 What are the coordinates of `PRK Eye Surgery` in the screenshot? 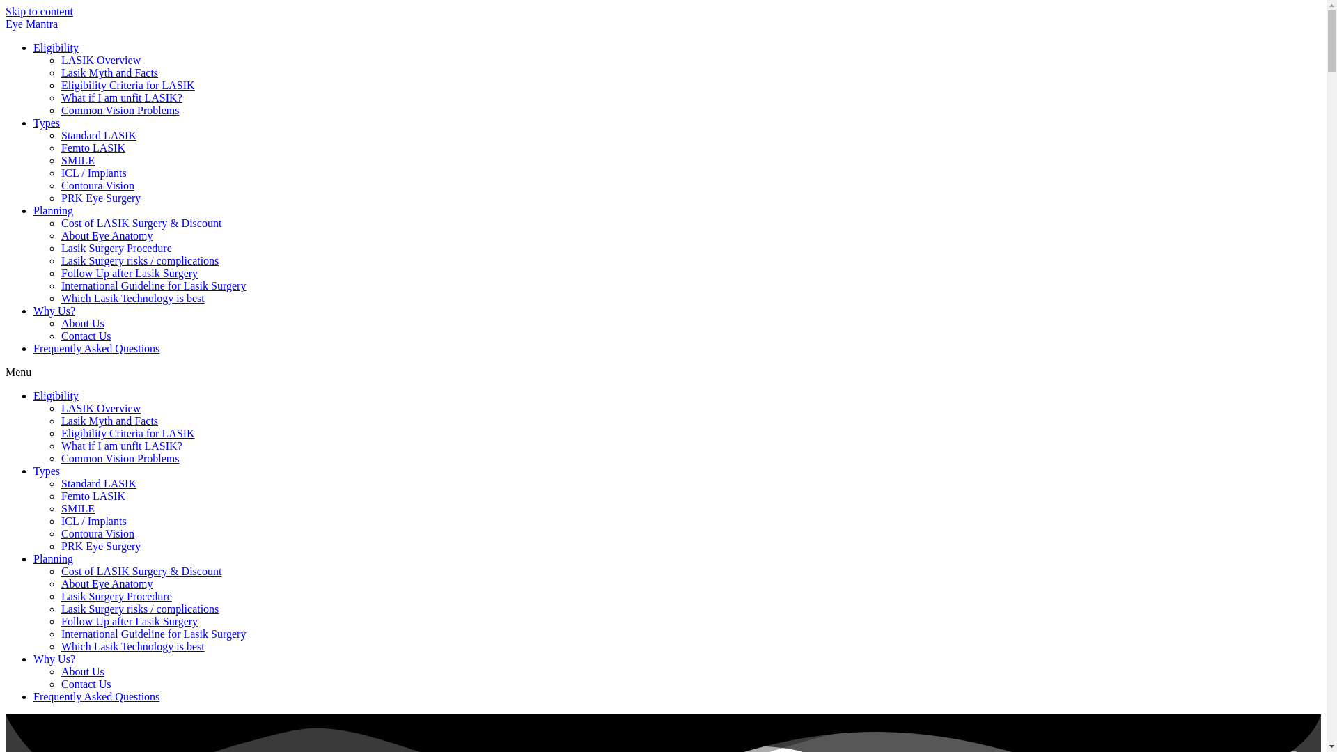 It's located at (100, 198).